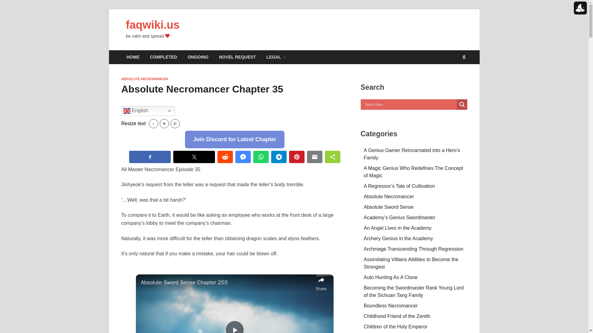 This screenshot has height=333, width=593. I want to click on COMPLETED, so click(163, 57).